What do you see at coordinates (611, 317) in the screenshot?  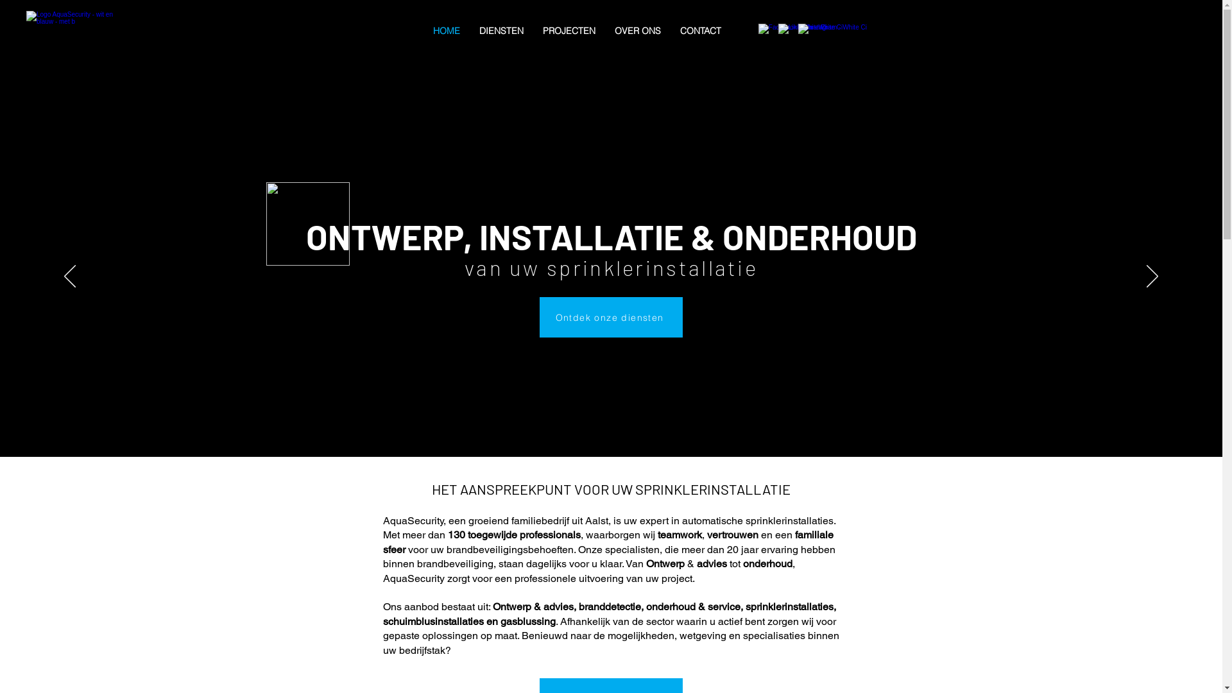 I see `Ontdek onze diensten` at bounding box center [611, 317].